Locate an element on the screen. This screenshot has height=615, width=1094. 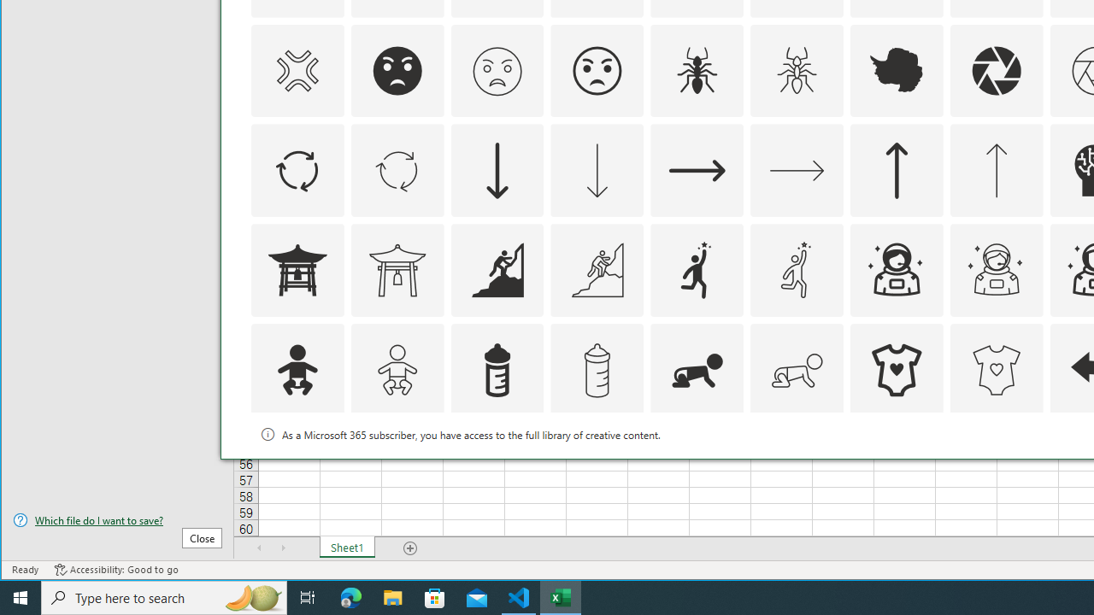
AutomationID: Icons_Badge4 is located at coordinates (797, 470).